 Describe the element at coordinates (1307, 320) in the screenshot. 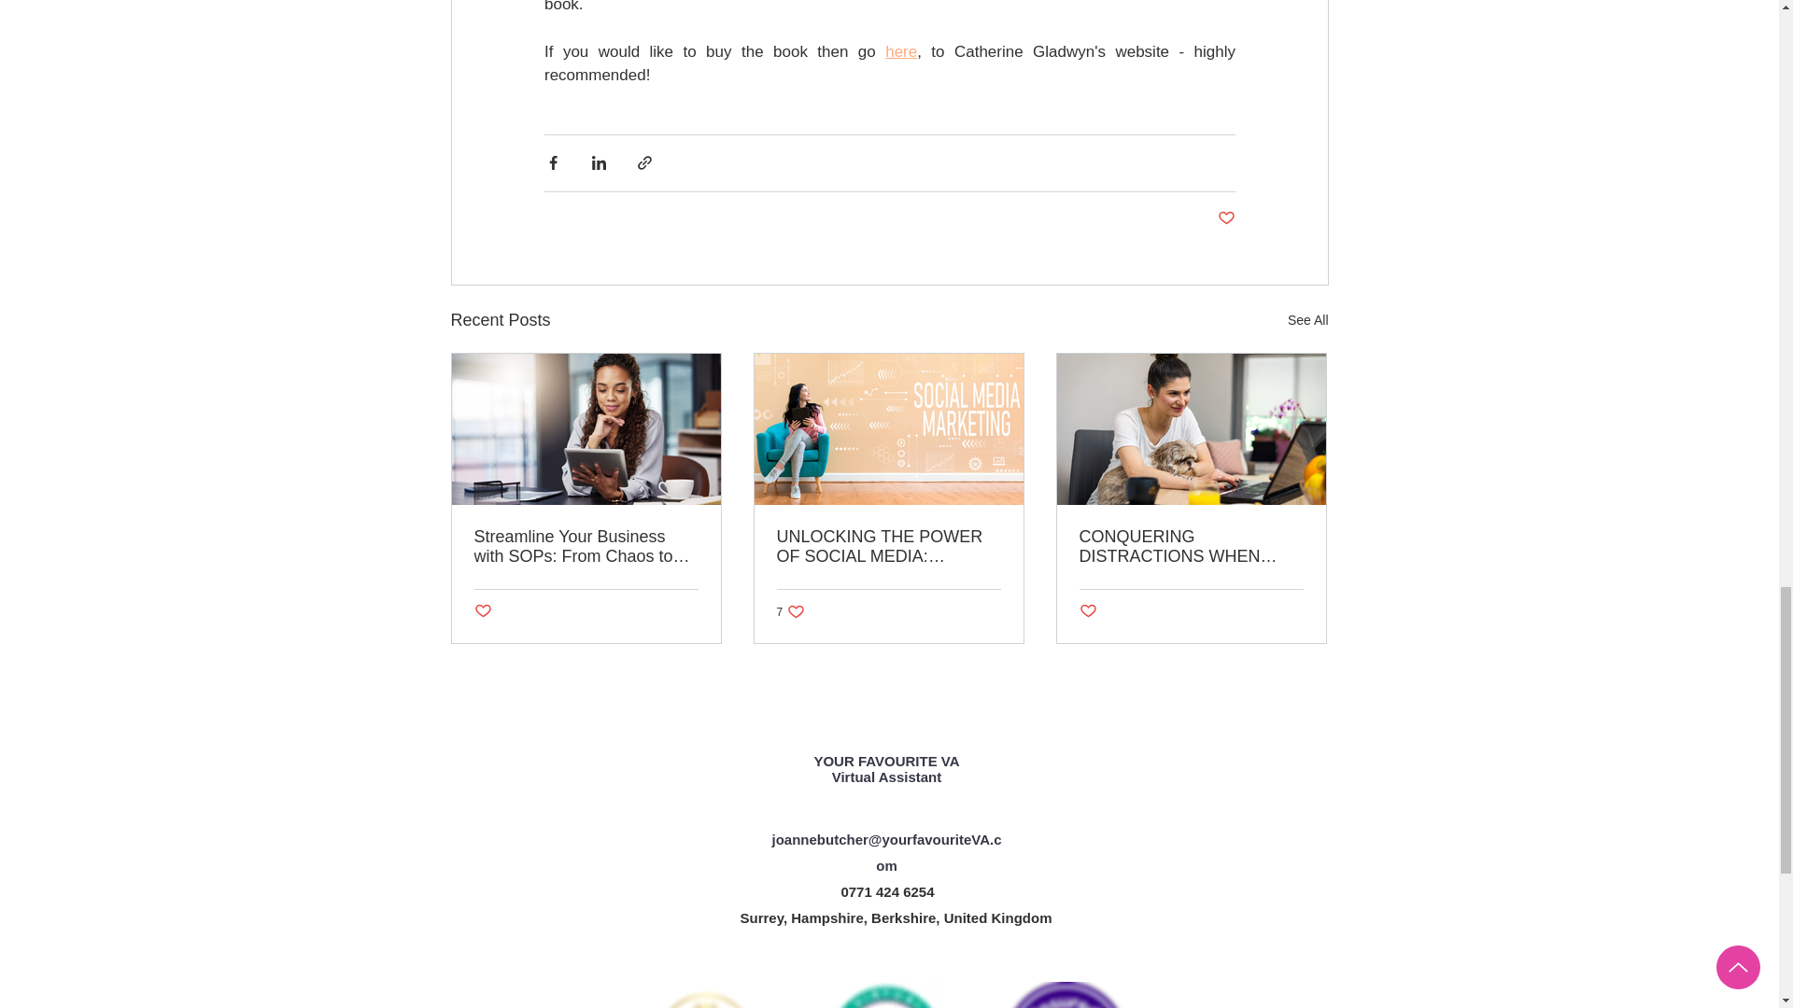

I see `See All` at that location.